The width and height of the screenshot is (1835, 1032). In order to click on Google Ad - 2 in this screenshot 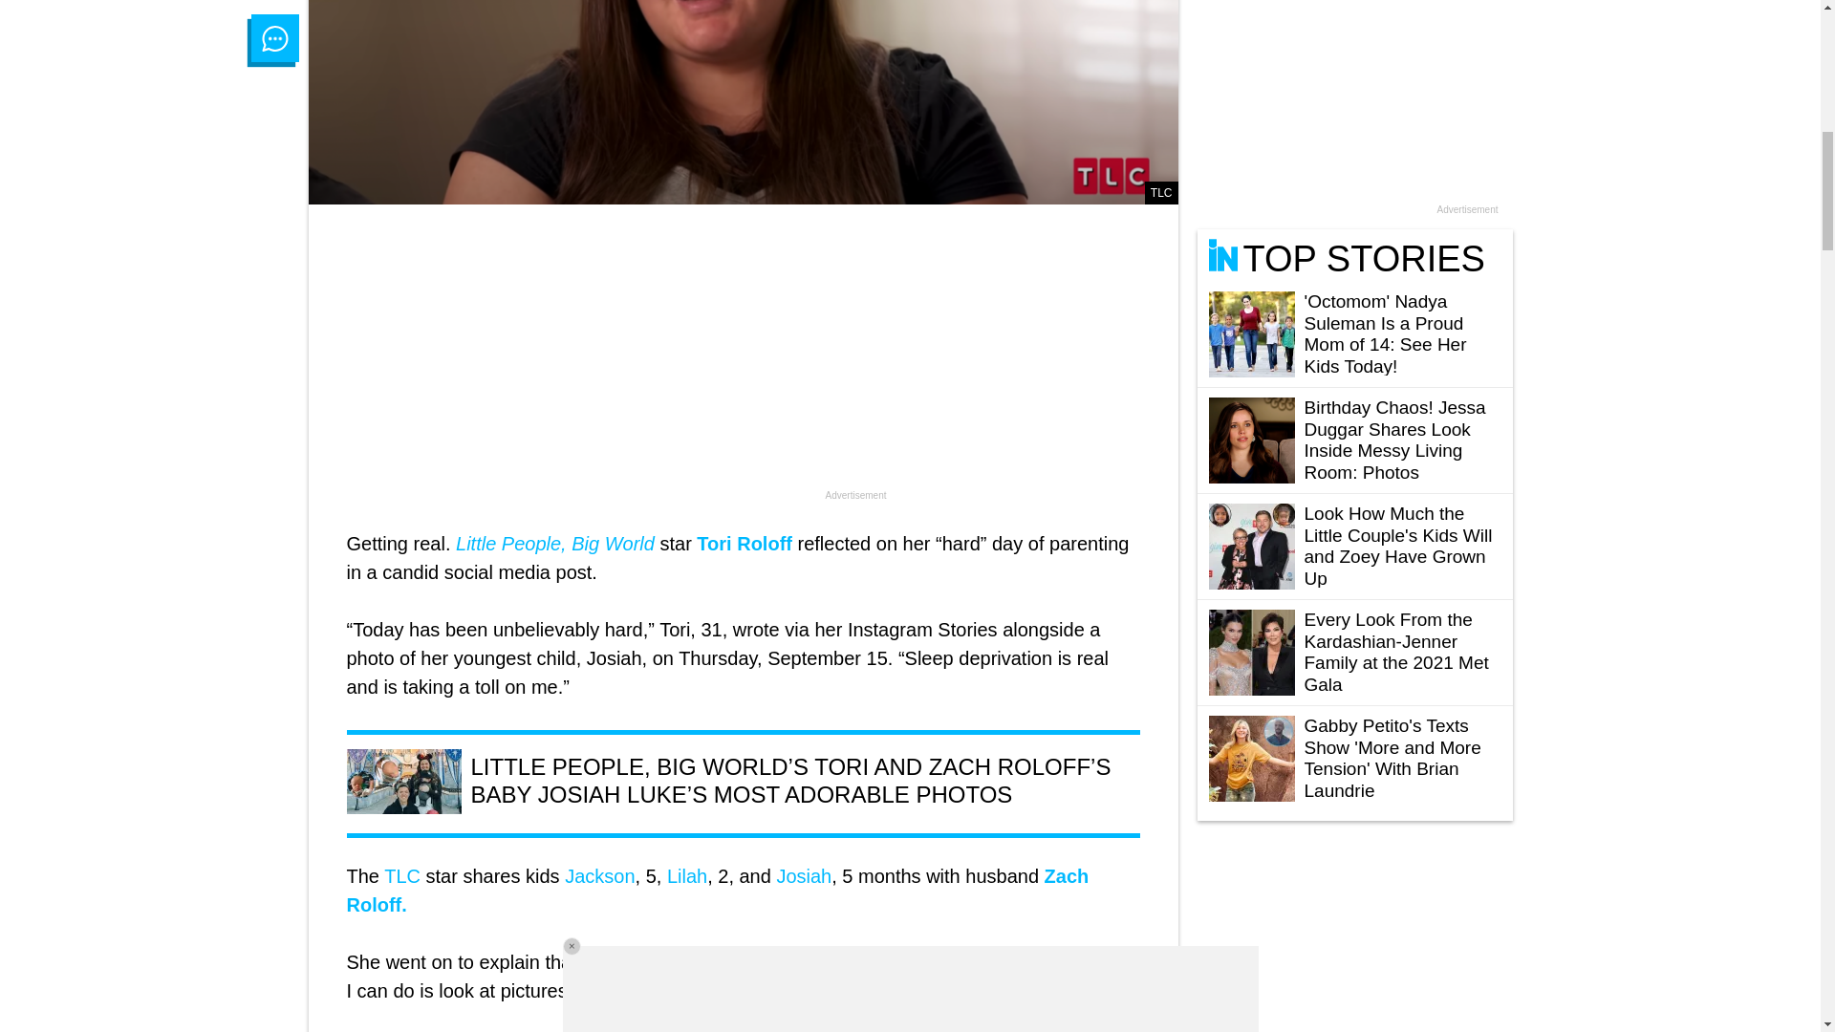, I will do `click(743, 367)`.